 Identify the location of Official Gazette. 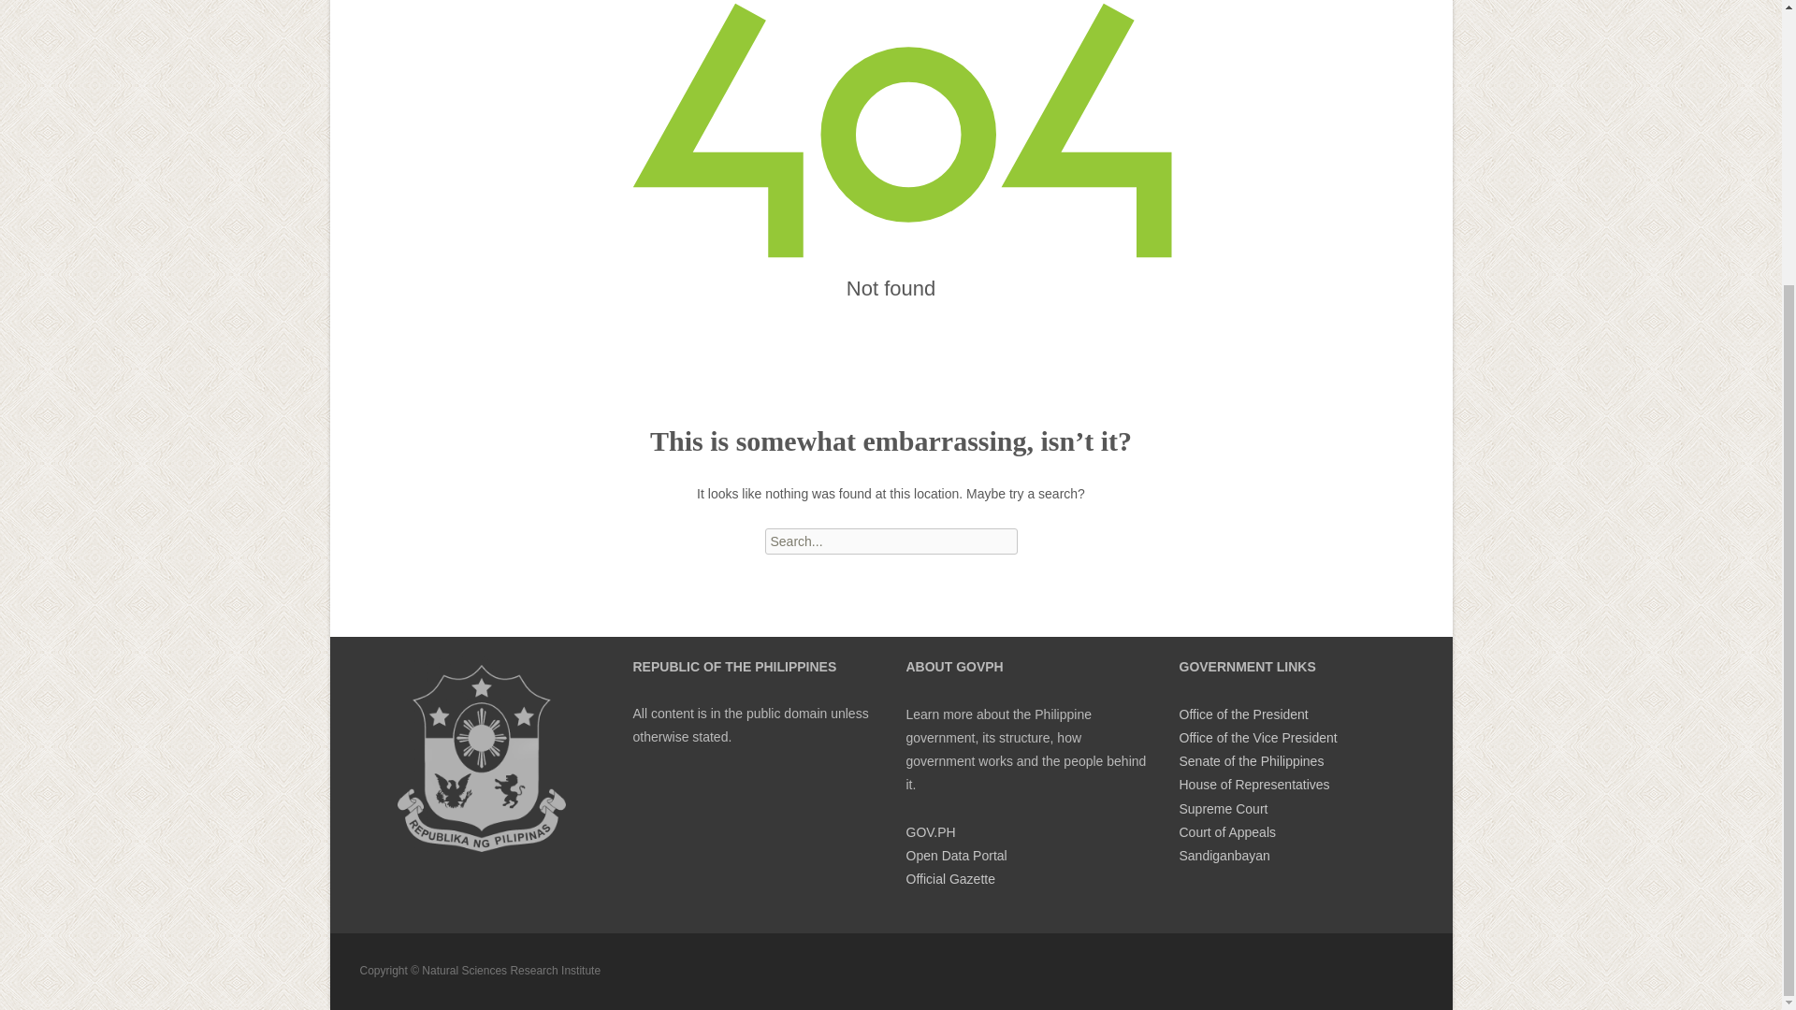
(949, 879).